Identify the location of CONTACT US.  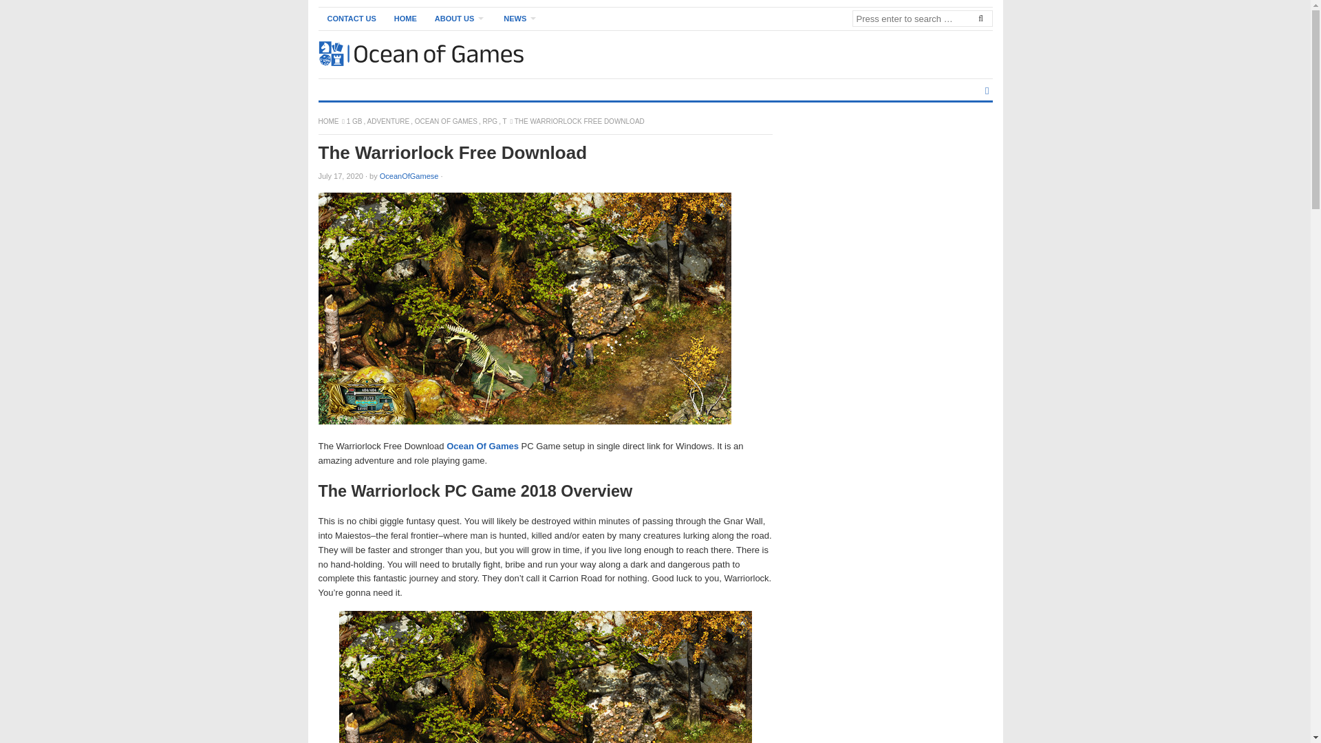
(351, 19).